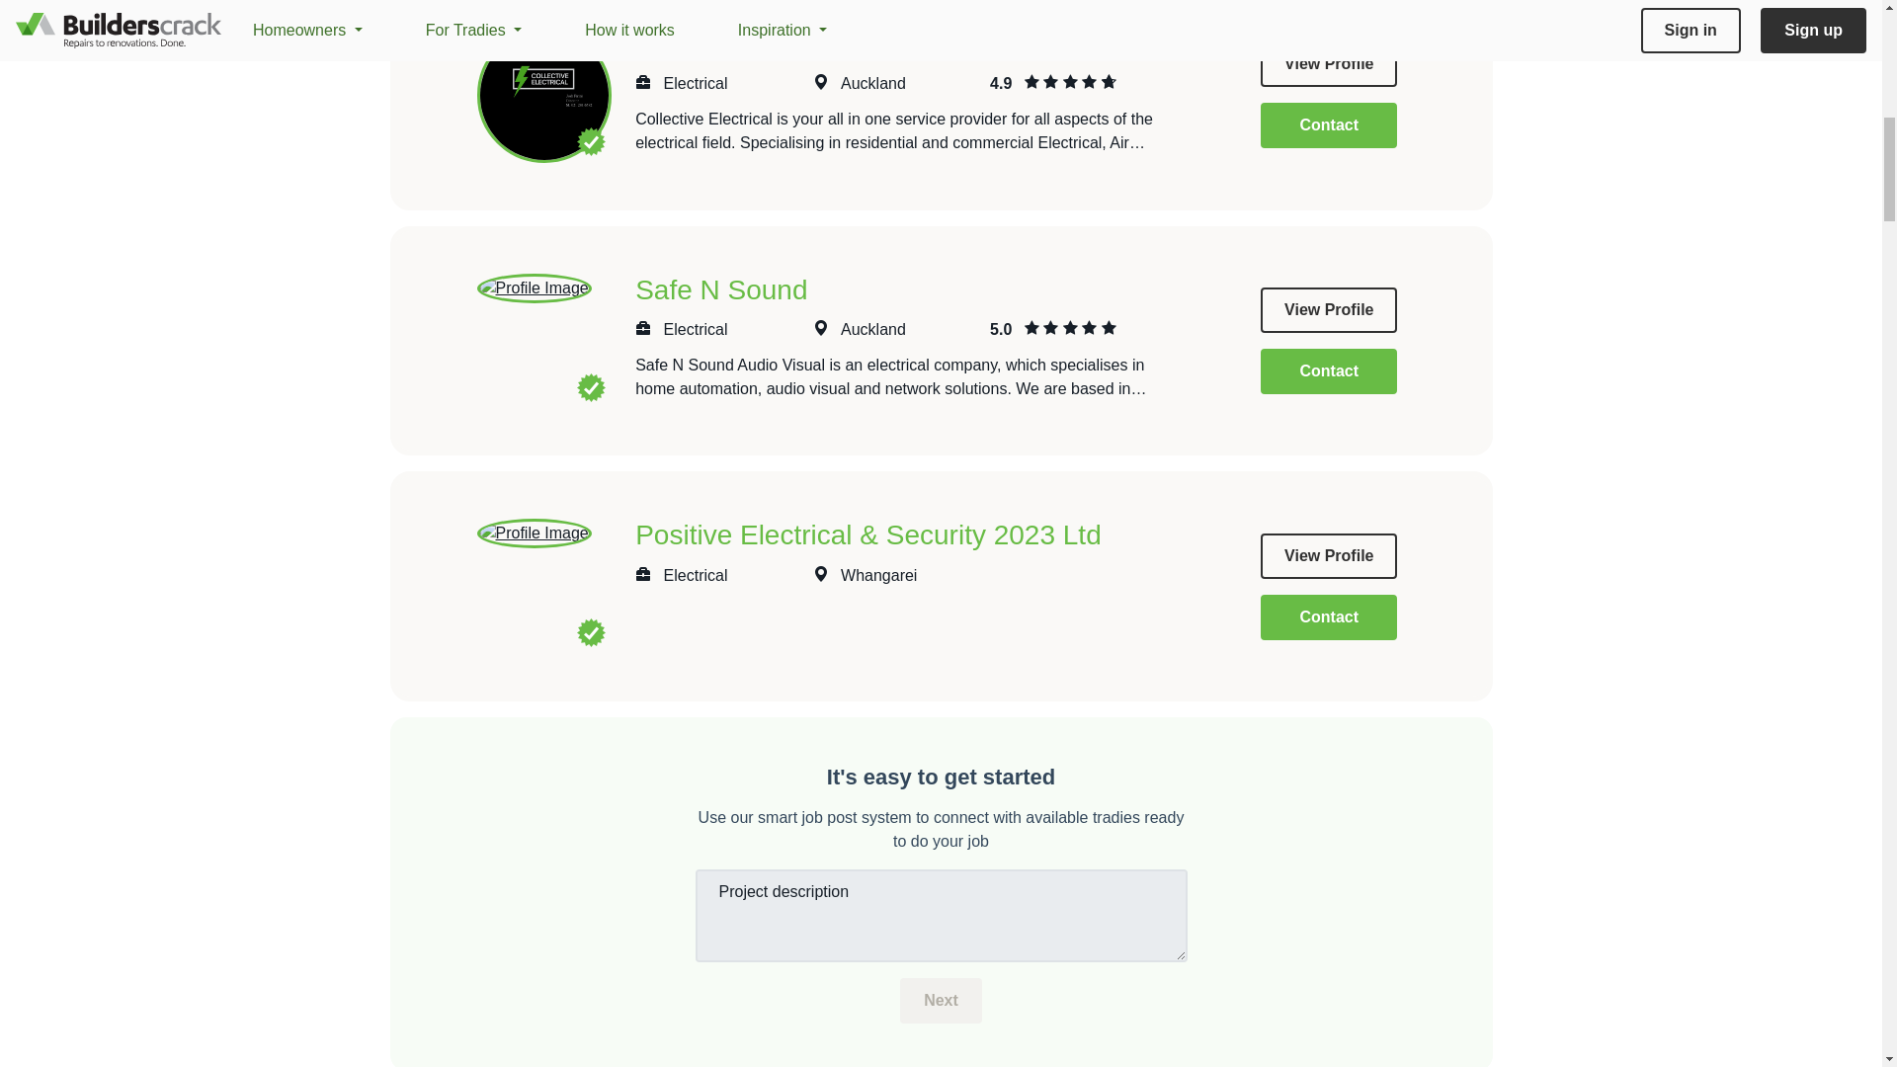  Describe the element at coordinates (591, 140) in the screenshot. I see `BC Verified` at that location.